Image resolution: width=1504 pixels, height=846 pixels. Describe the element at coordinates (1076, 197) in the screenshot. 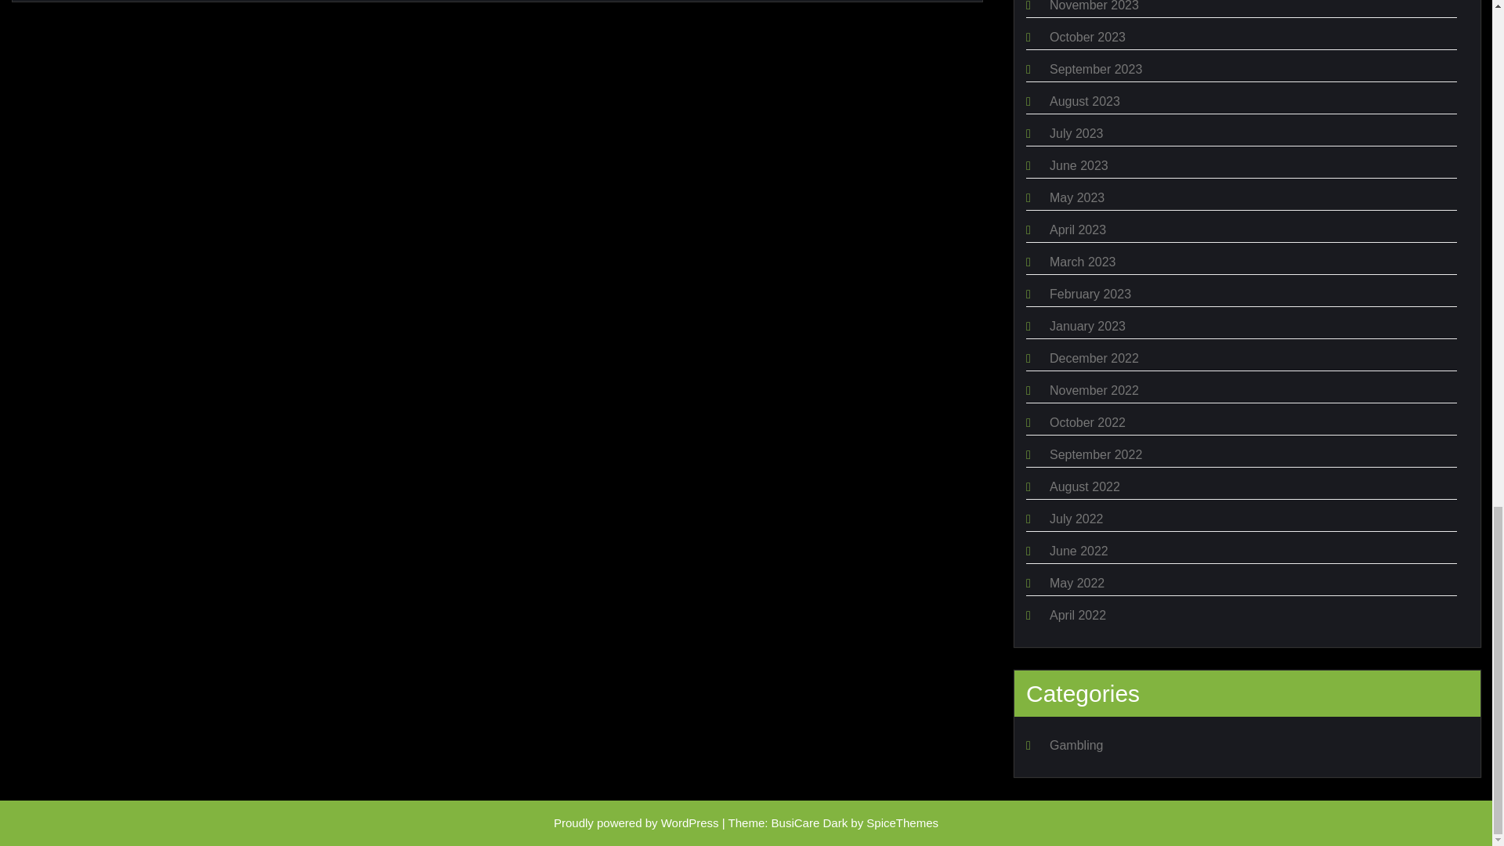

I see `May 2023` at that location.